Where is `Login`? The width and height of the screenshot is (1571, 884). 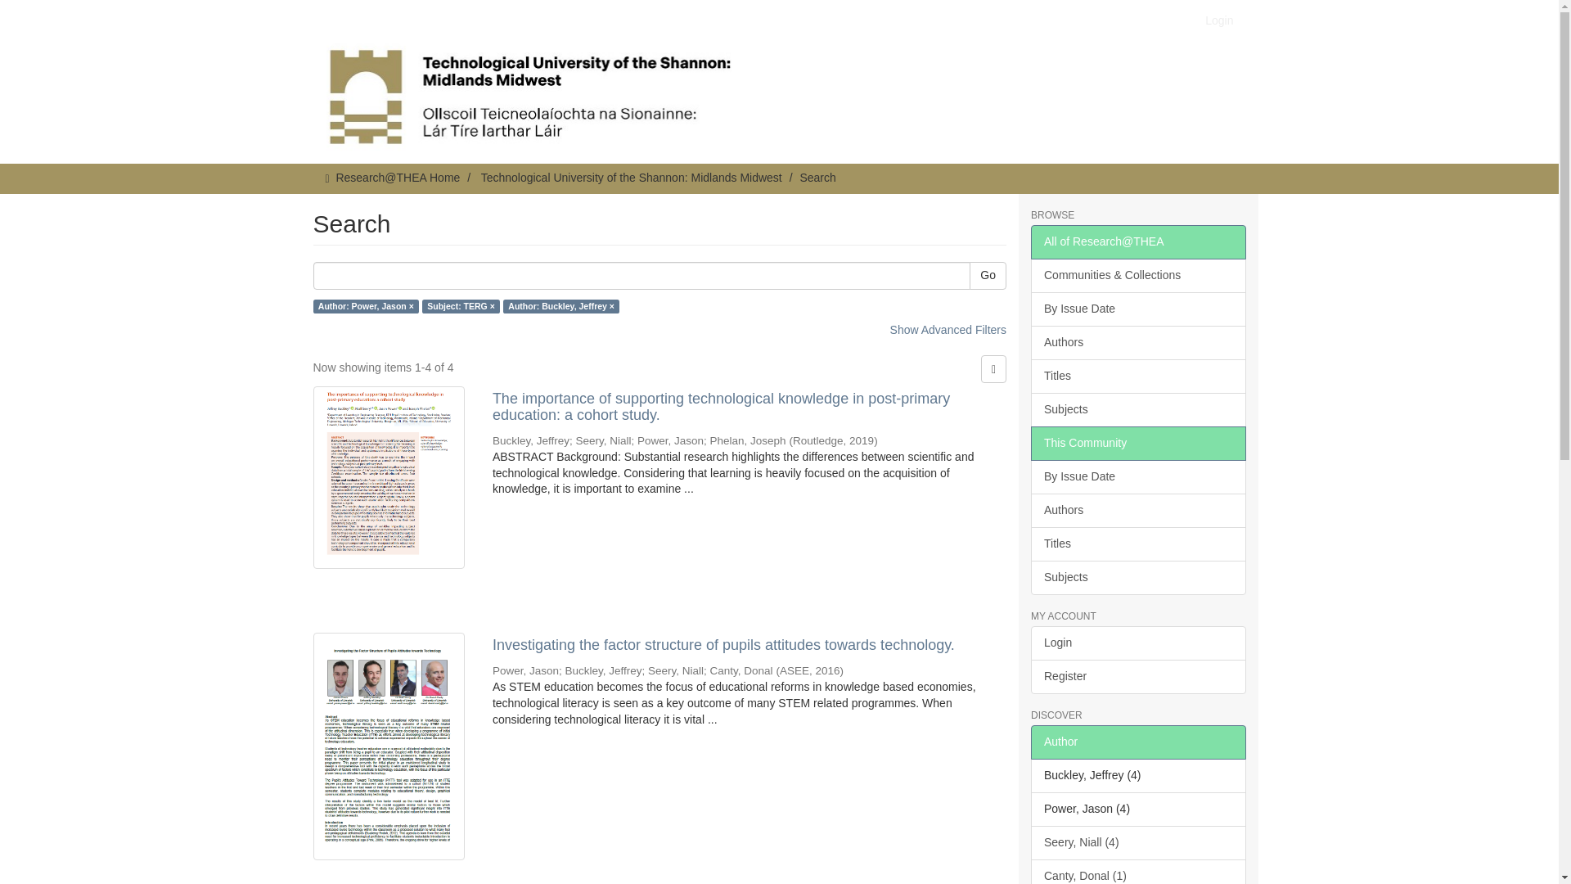 Login is located at coordinates (1219, 20).